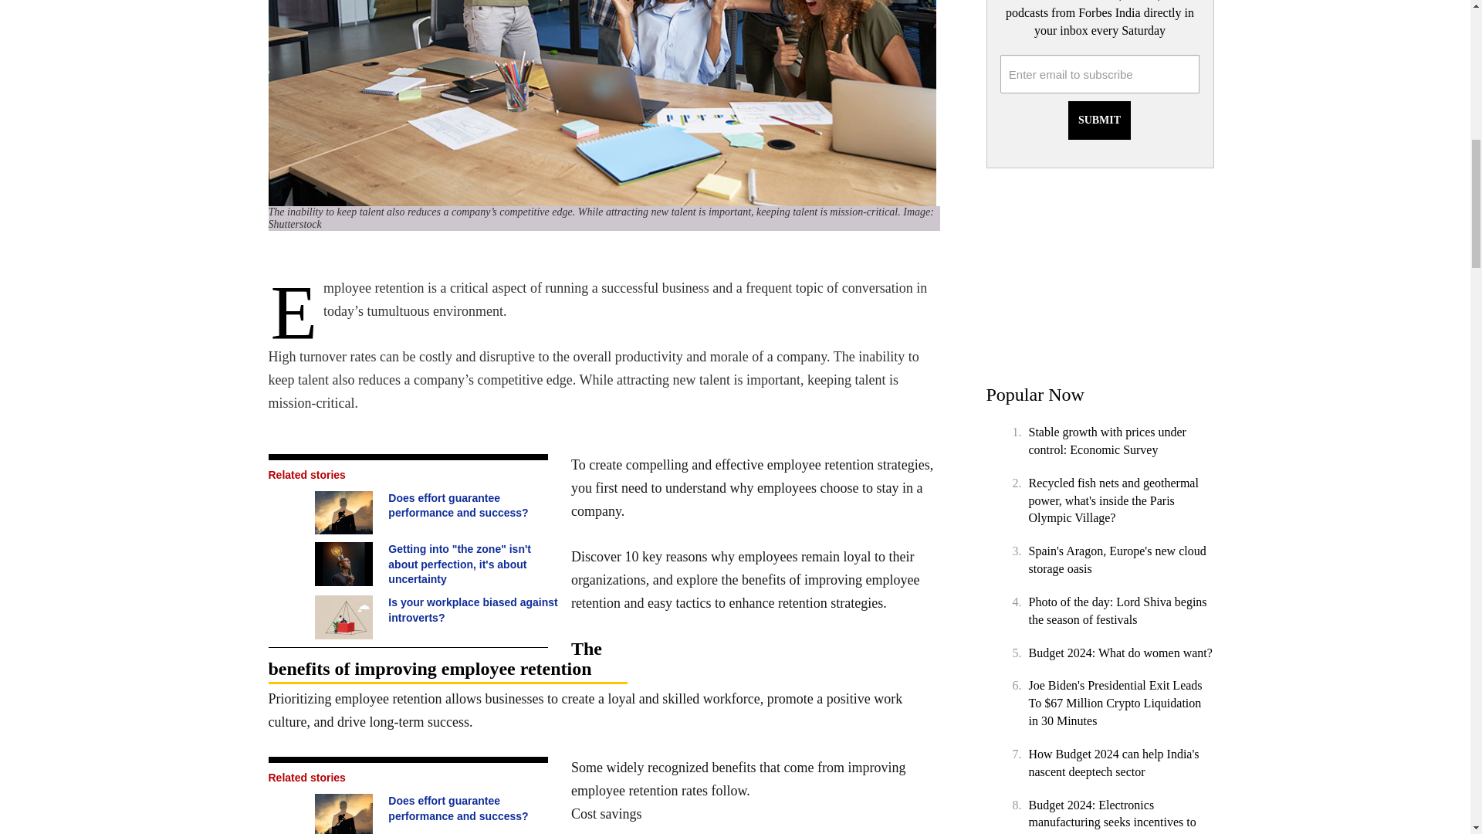  Describe the element at coordinates (604, 103) in the screenshot. I see `10 Reasons why employees stay in a company` at that location.